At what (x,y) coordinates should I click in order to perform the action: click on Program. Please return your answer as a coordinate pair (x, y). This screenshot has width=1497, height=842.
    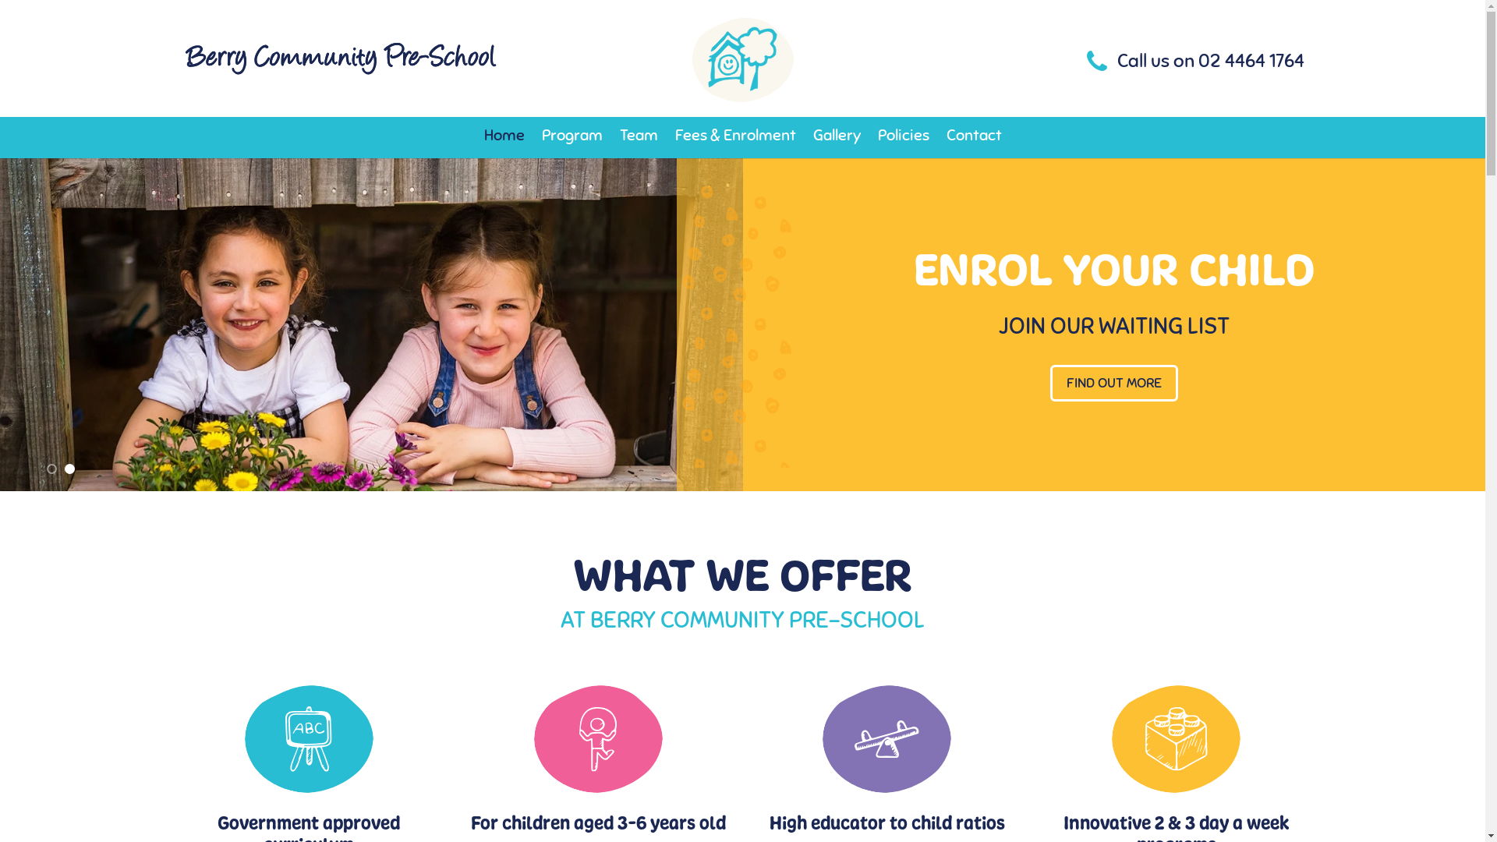
    Looking at the image, I should click on (572, 136).